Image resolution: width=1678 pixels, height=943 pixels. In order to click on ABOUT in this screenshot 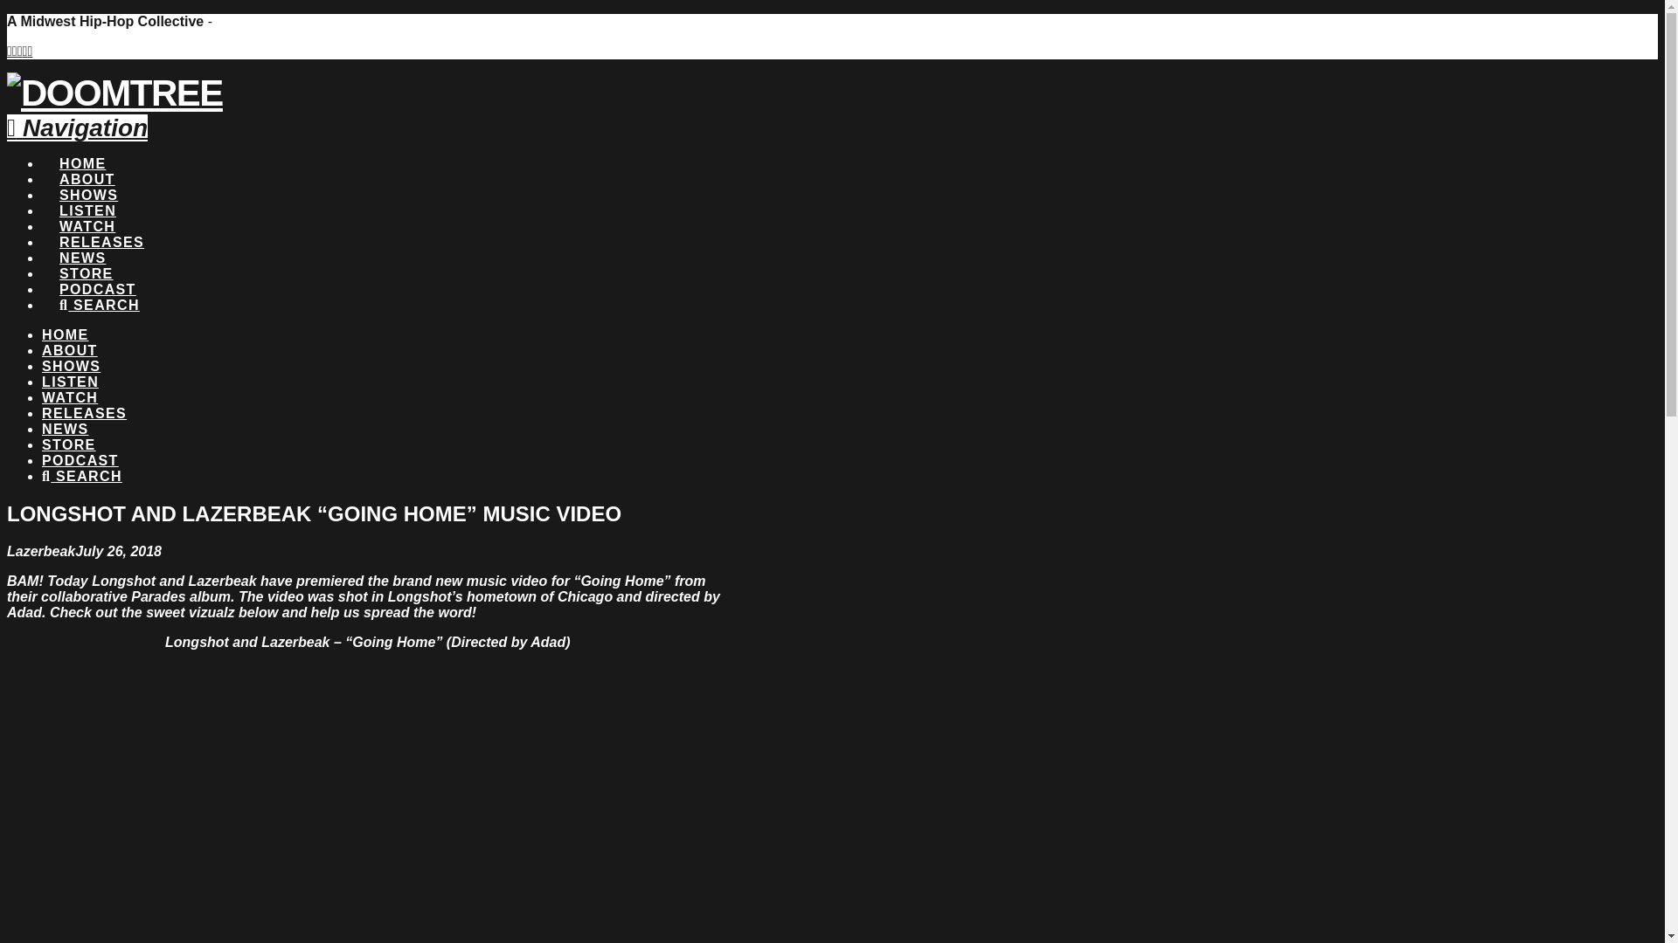, I will do `click(86, 162)`.